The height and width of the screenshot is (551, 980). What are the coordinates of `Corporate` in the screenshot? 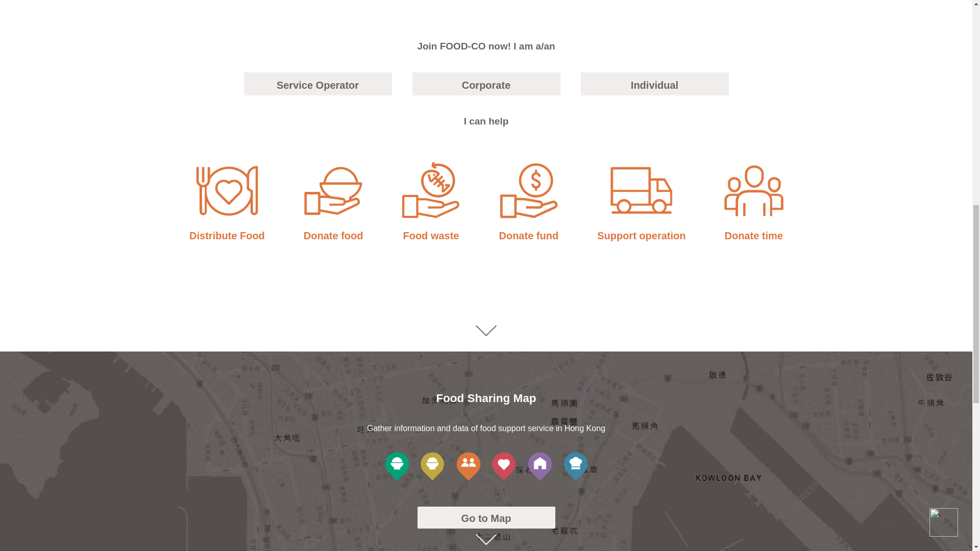 It's located at (486, 84).